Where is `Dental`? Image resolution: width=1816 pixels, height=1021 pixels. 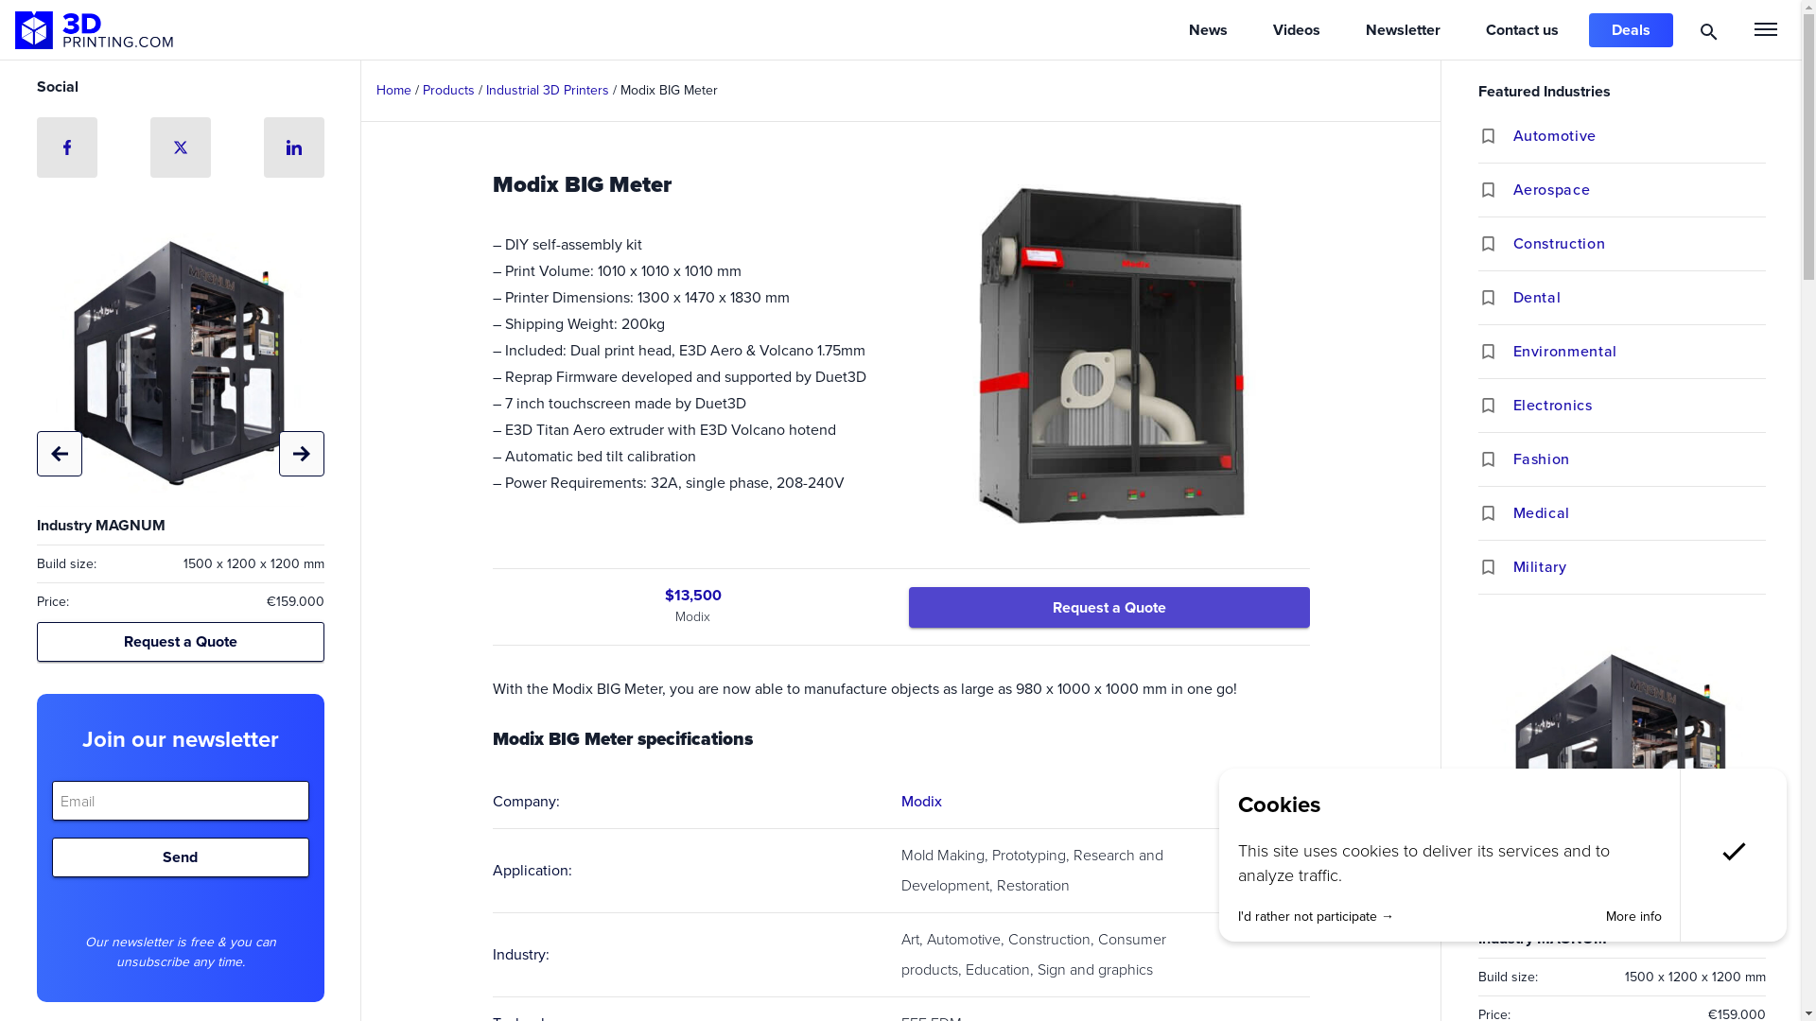 Dental is located at coordinates (1640, 298).